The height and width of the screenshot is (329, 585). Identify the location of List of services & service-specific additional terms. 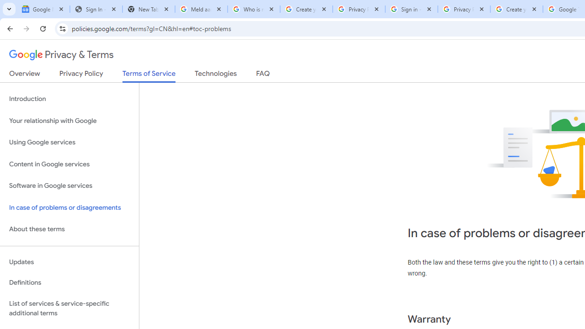
(69, 308).